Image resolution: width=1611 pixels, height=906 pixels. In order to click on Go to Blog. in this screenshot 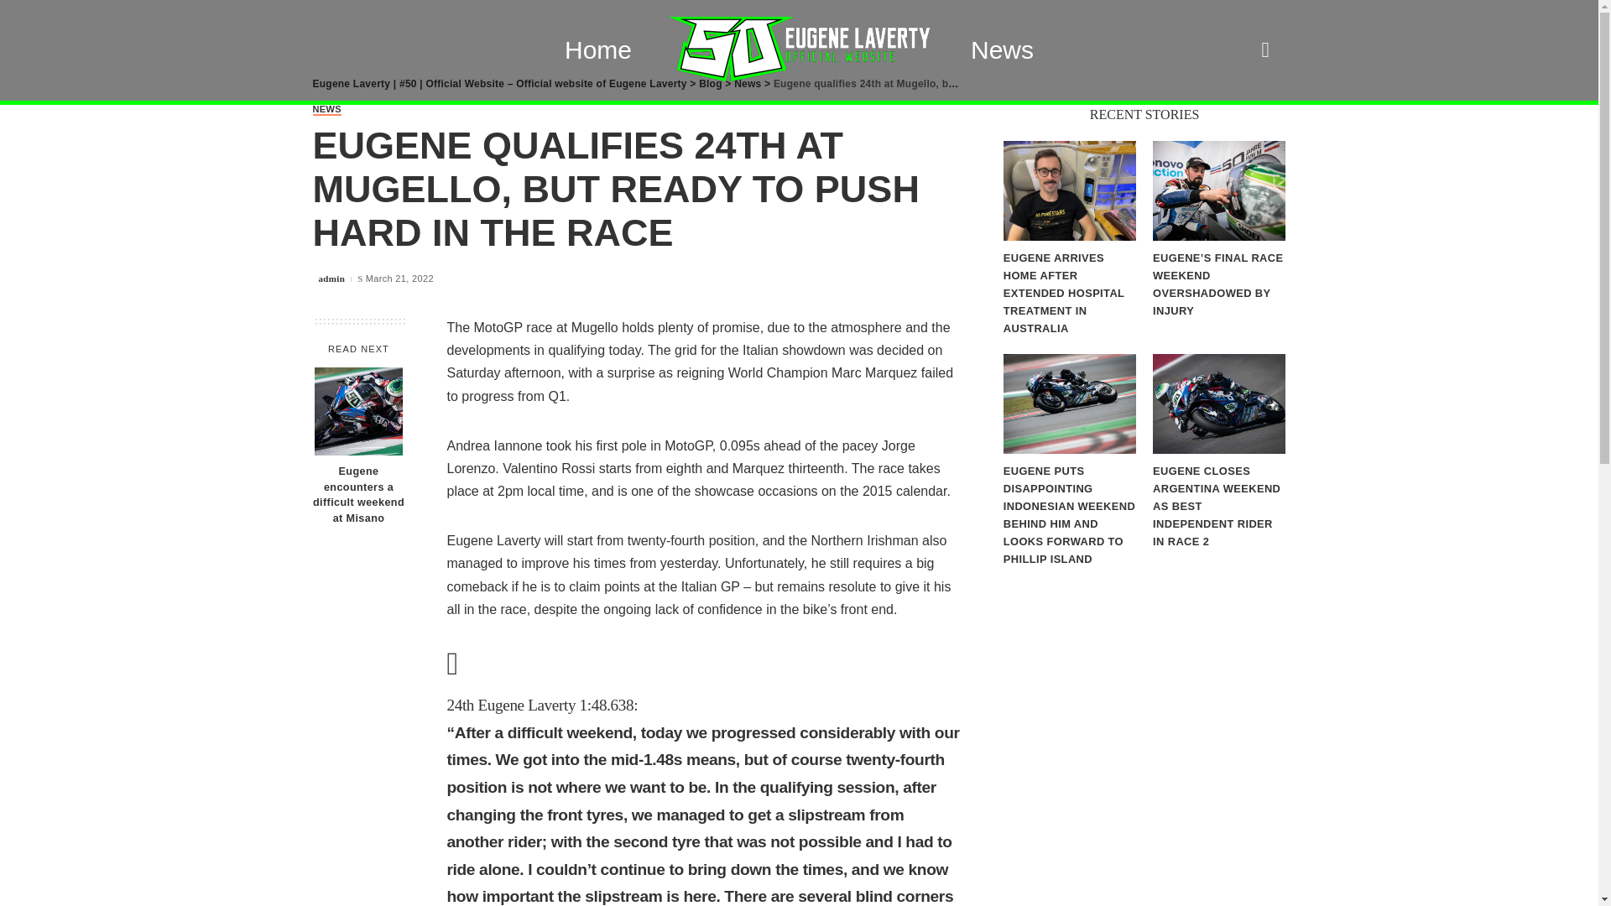, I will do `click(710, 83)`.